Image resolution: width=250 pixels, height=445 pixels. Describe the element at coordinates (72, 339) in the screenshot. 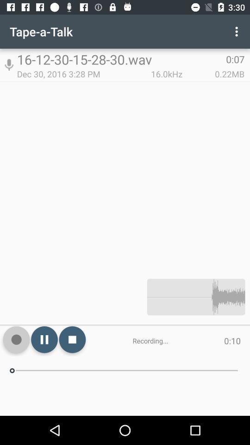

I see `press item to the left of the recording... item` at that location.